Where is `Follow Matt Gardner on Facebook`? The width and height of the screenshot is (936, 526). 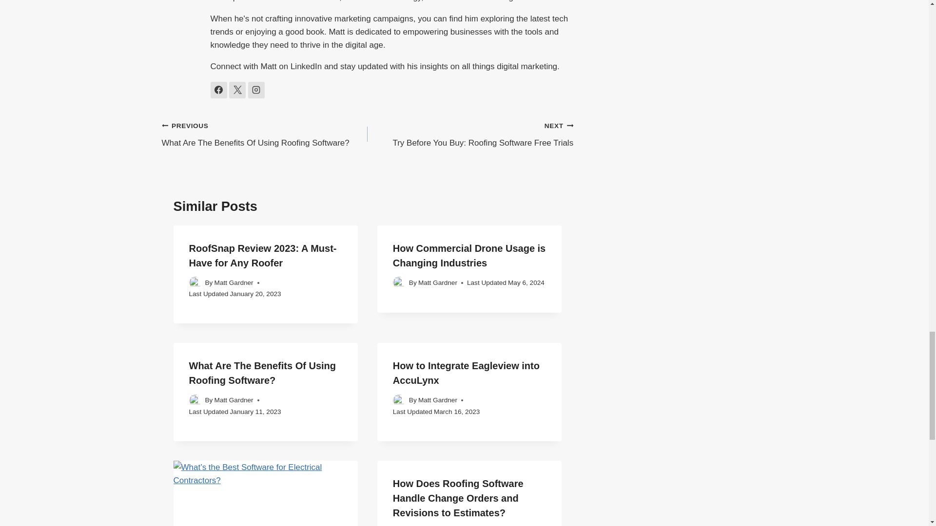 Follow Matt Gardner on Facebook is located at coordinates (265, 134).